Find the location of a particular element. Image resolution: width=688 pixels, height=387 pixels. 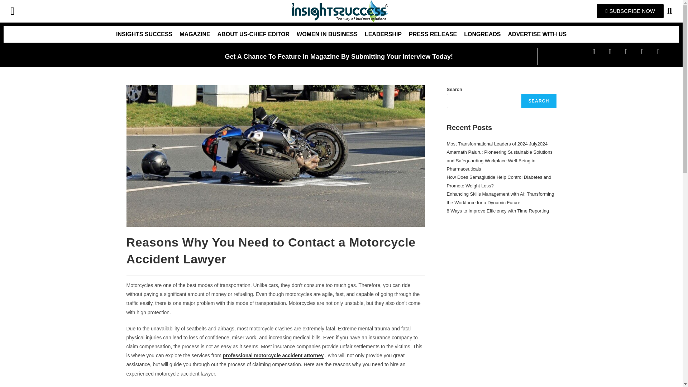

LONGREADS is located at coordinates (482, 34).